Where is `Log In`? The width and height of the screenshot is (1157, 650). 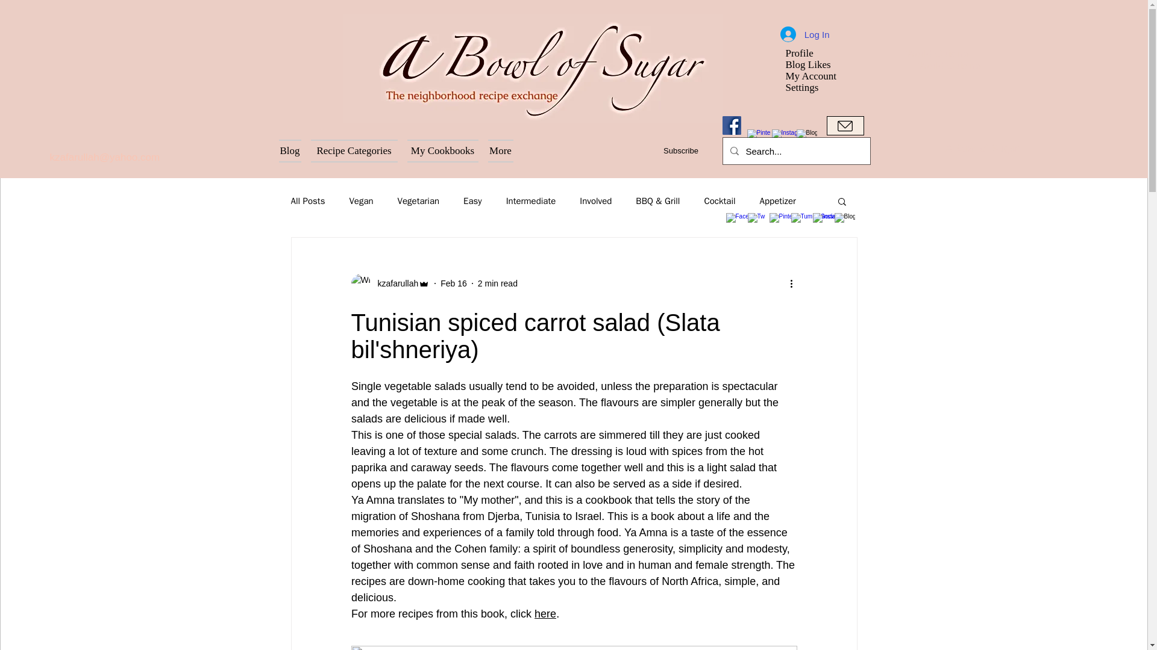
Log In is located at coordinates (804, 34).